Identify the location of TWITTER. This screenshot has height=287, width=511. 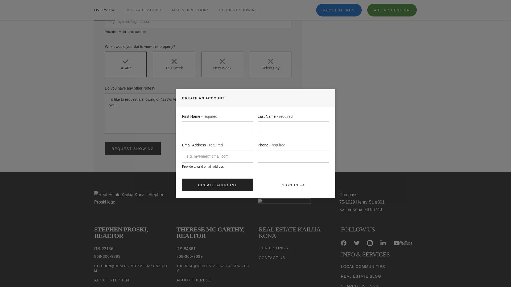
(357, 243).